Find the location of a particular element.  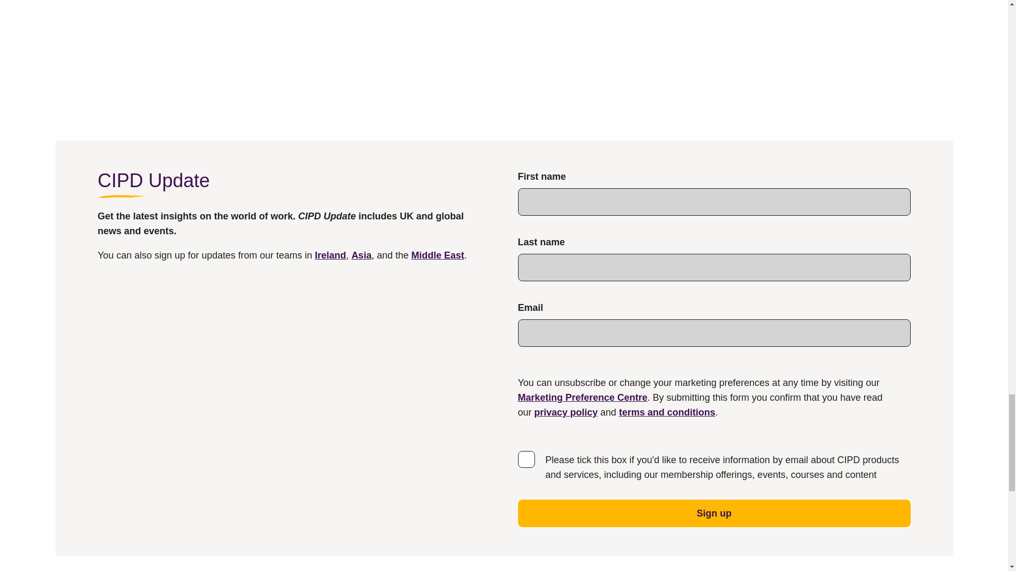

Consented is located at coordinates (525, 459).